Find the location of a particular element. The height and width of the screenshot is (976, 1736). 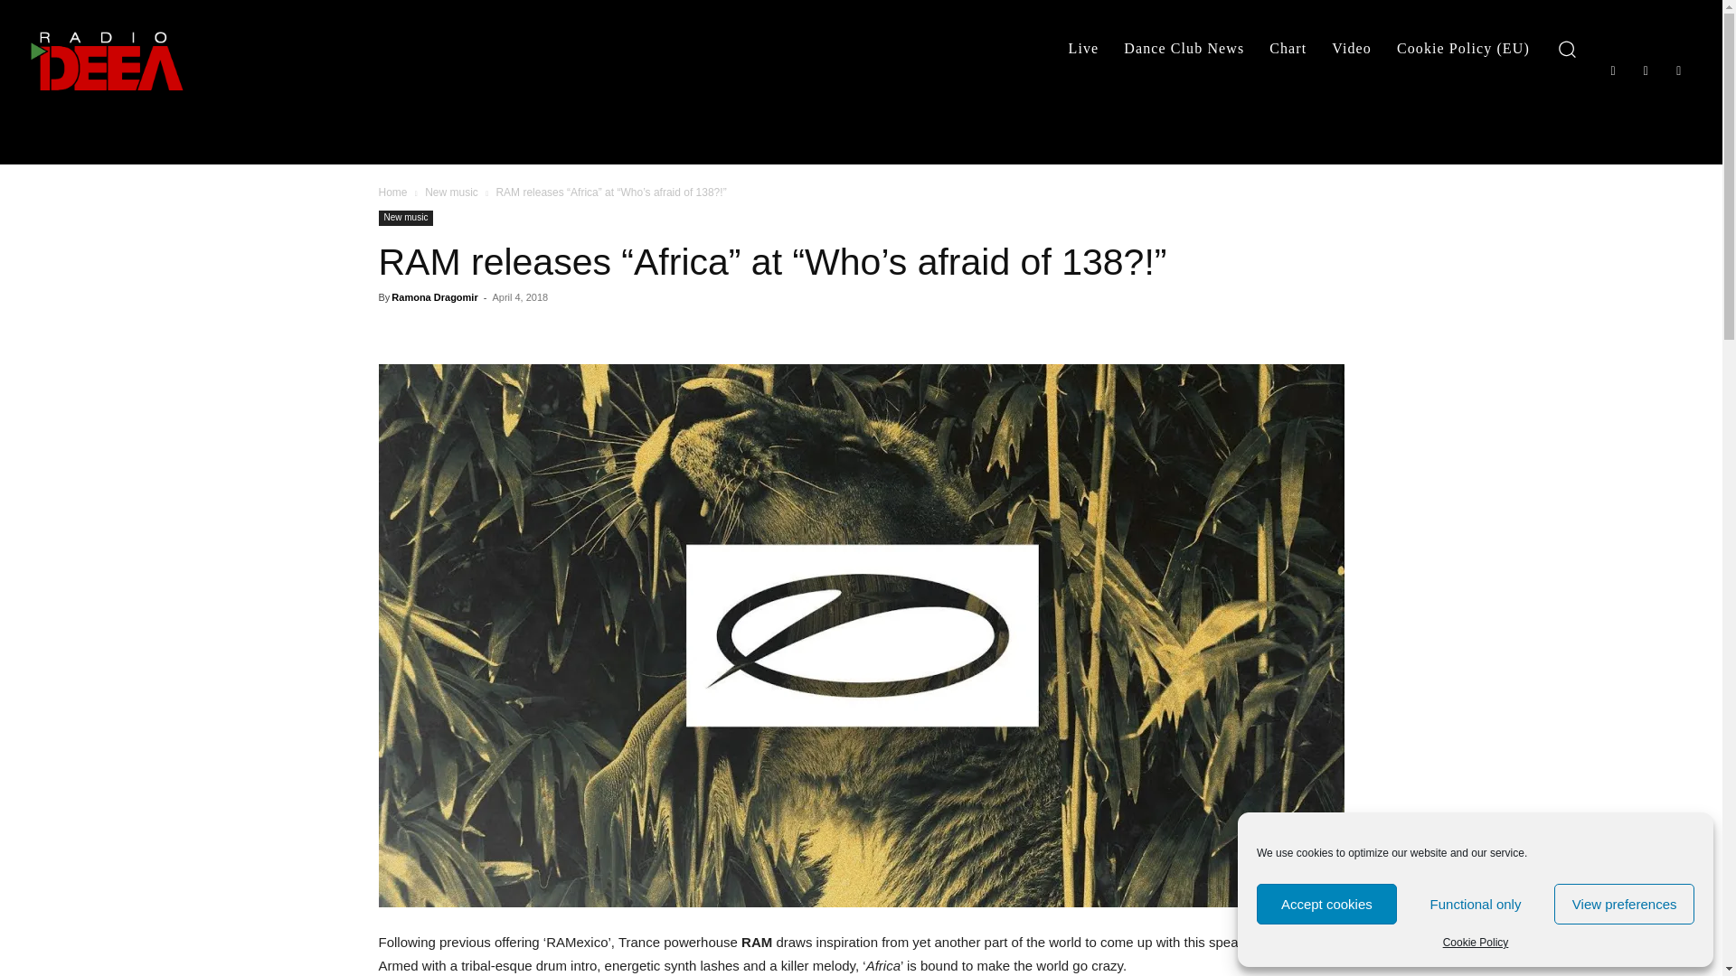

Video is located at coordinates (1351, 49).